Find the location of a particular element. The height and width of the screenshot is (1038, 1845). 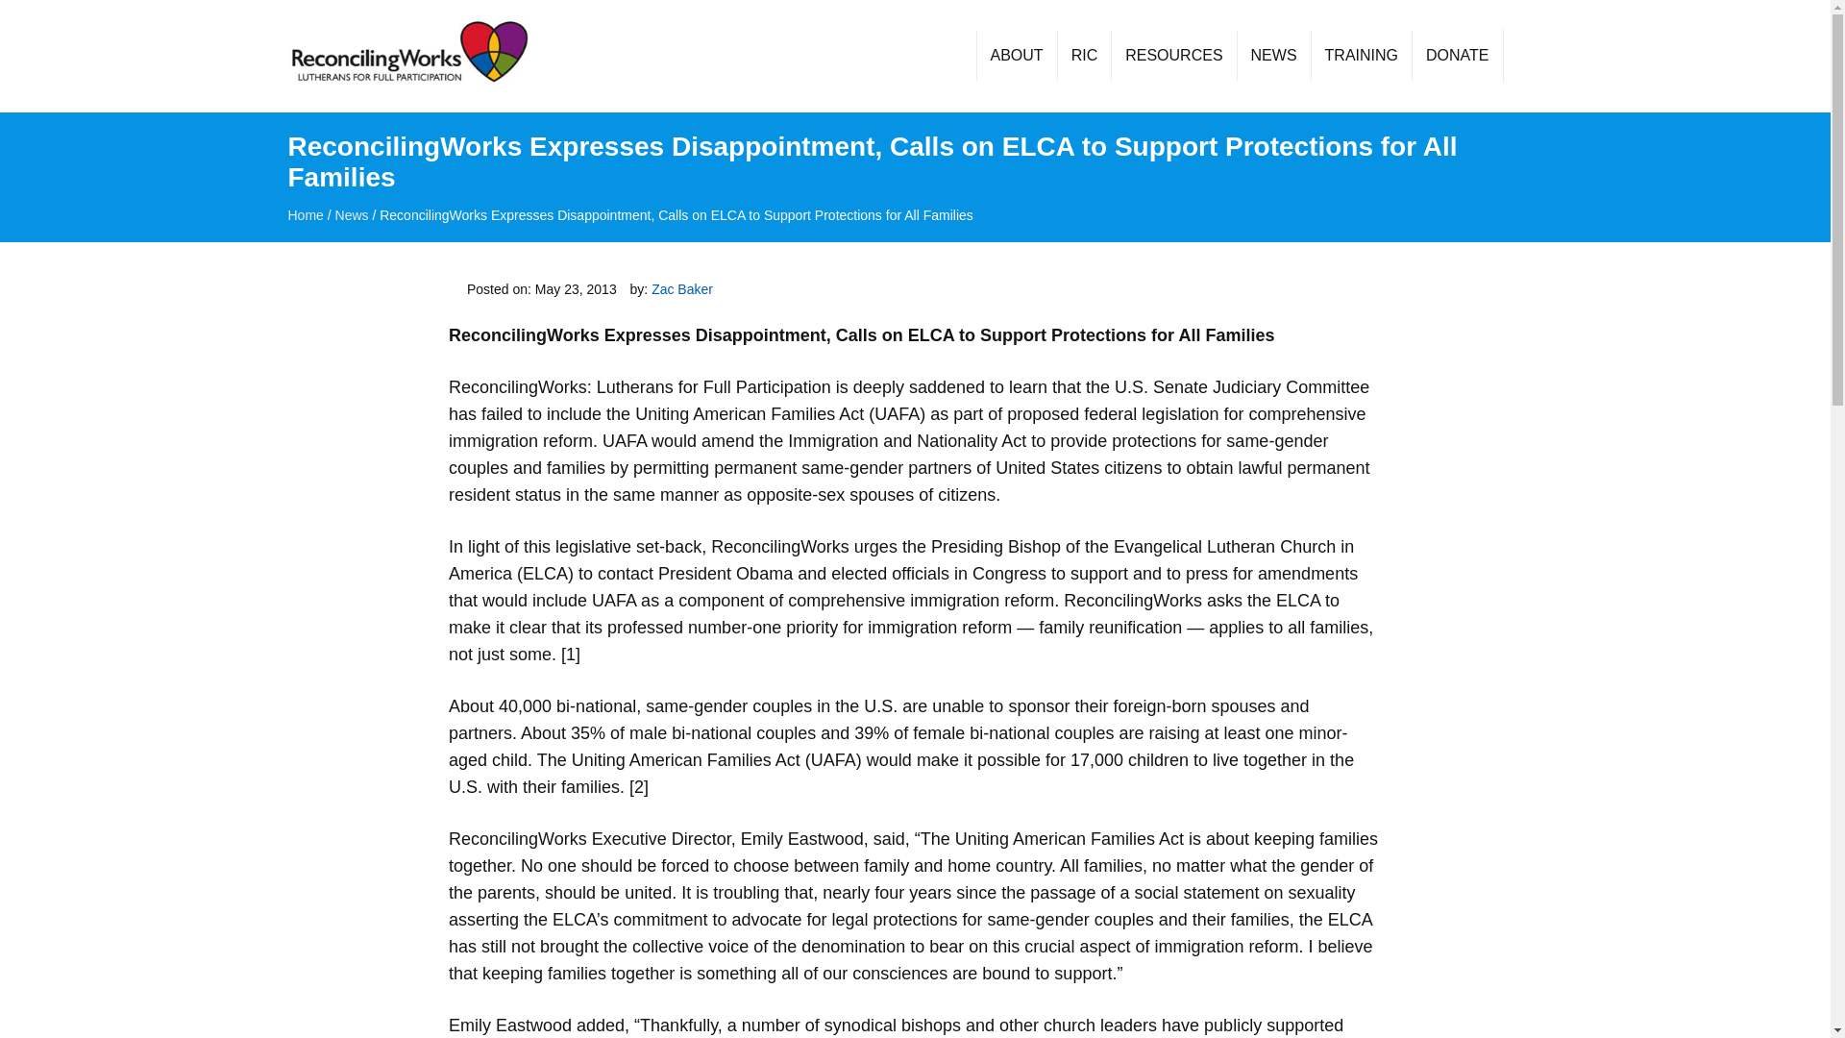

Posts by Zac Baker is located at coordinates (681, 288).